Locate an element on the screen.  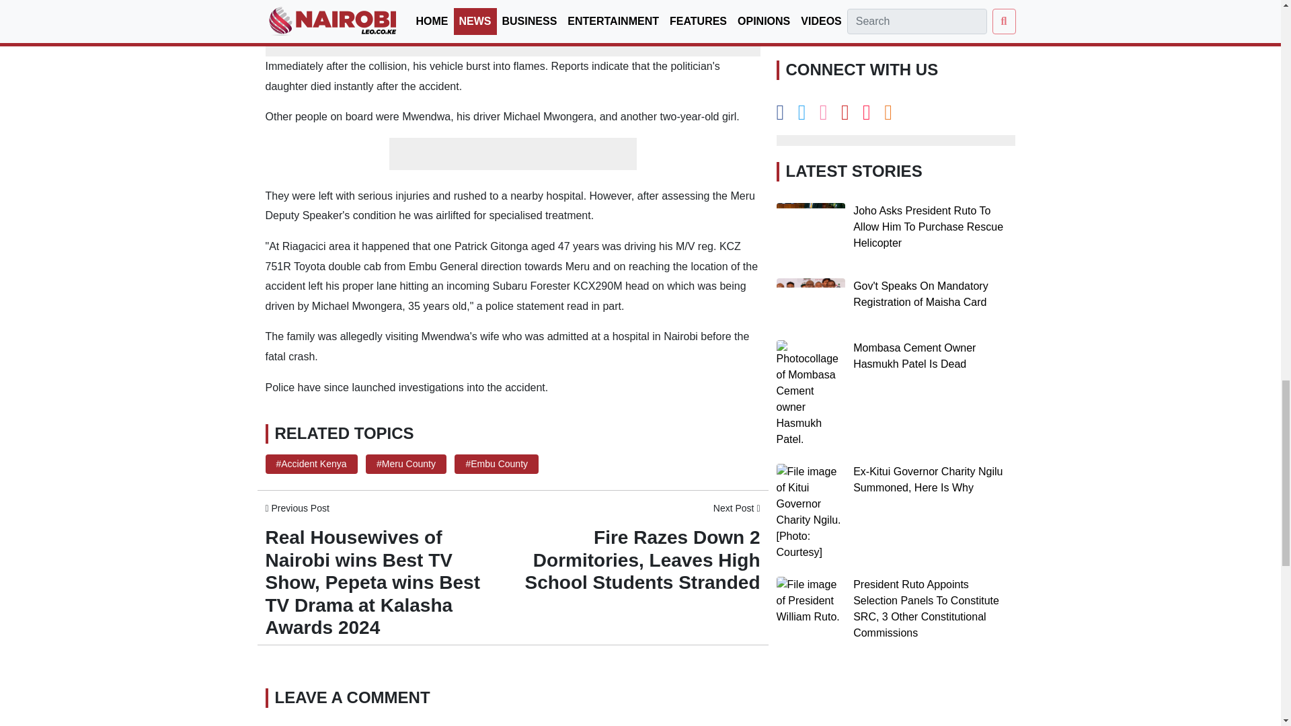
Next Post is located at coordinates (737, 508).